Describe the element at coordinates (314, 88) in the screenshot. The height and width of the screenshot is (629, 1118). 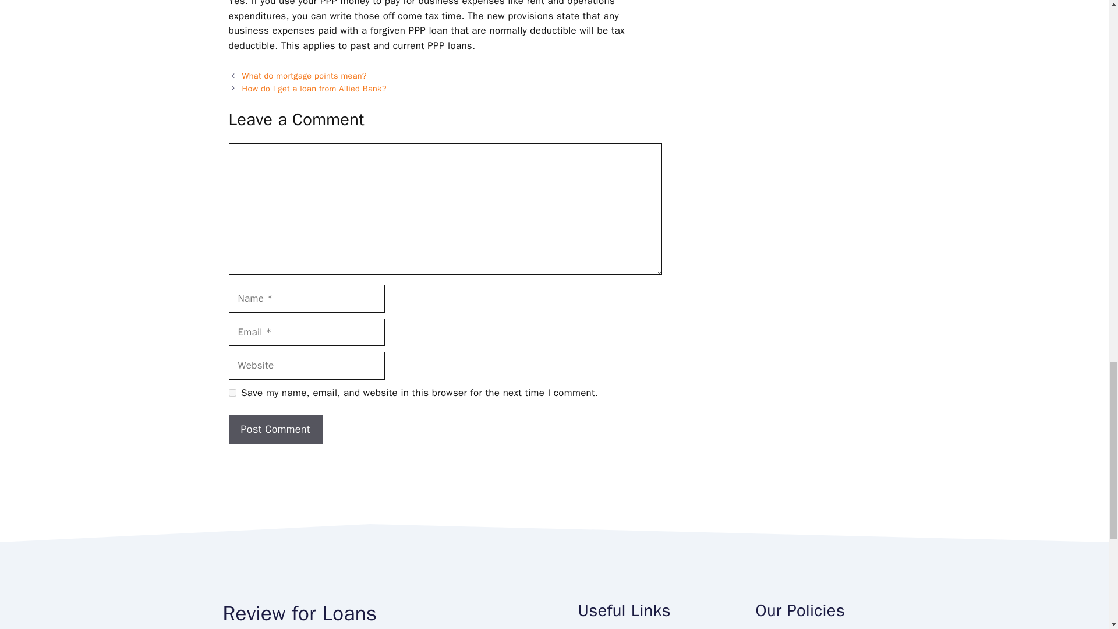
I see `How do I get a loan from Allied Bank?` at that location.